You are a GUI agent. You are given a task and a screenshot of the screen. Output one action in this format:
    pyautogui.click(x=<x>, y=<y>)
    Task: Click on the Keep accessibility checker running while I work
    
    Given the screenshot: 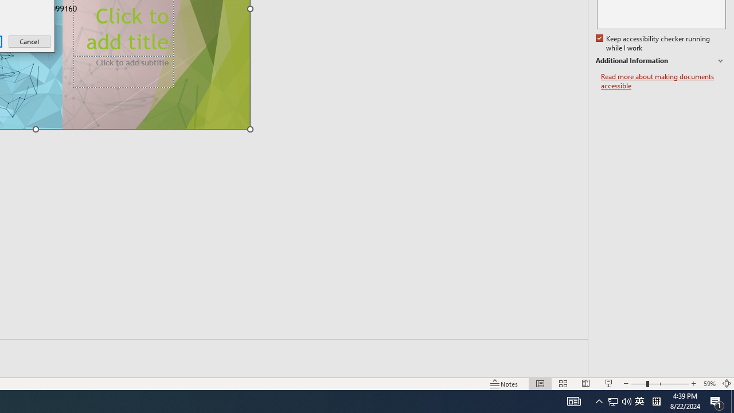 What is the action you would take?
    pyautogui.click(x=613, y=402)
    